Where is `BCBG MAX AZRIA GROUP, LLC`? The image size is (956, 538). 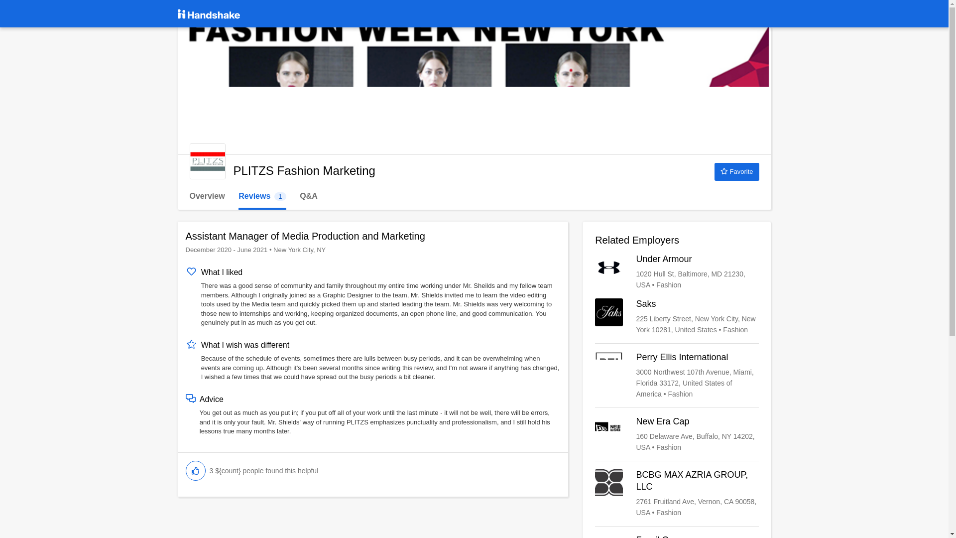 BCBG MAX AZRIA GROUP, LLC is located at coordinates (677, 493).